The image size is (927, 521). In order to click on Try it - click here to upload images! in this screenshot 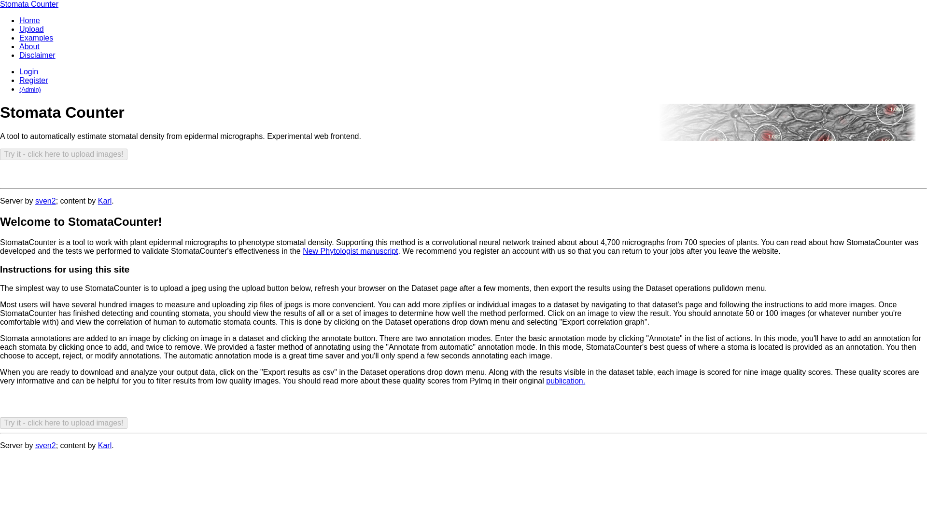, I will do `click(64, 154)`.